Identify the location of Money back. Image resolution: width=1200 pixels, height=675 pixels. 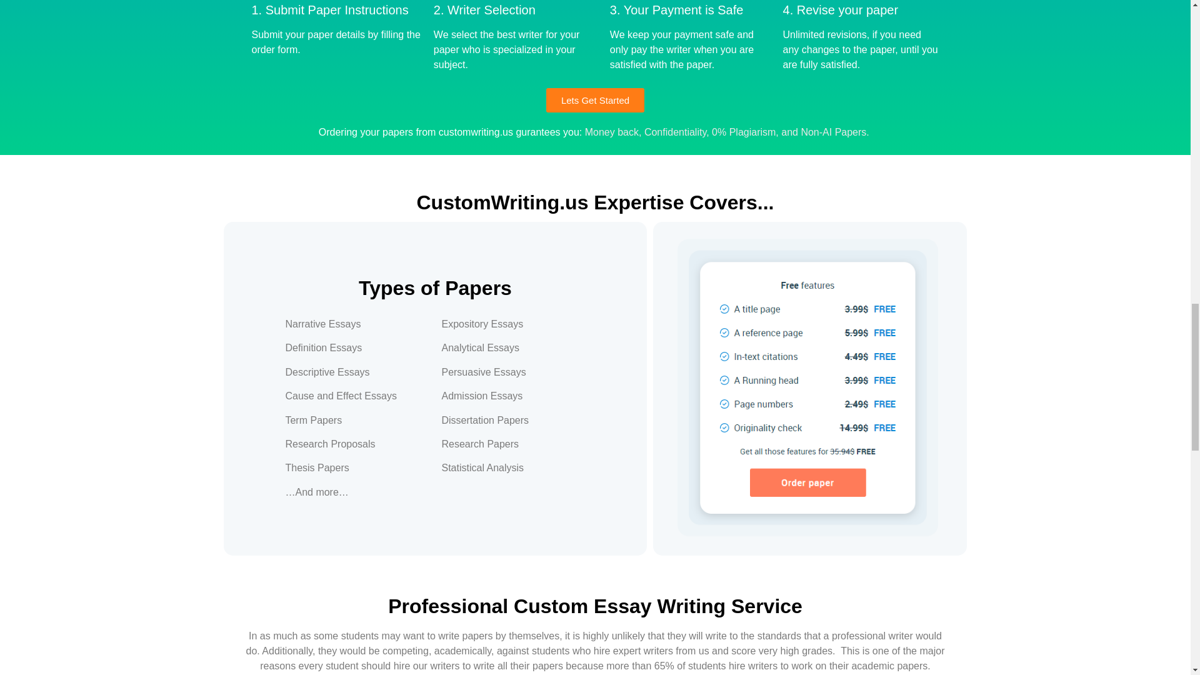
(611, 132).